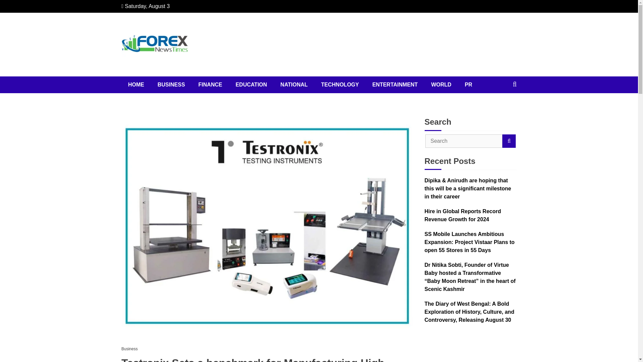  What do you see at coordinates (441, 84) in the screenshot?
I see `WORLD` at bounding box center [441, 84].